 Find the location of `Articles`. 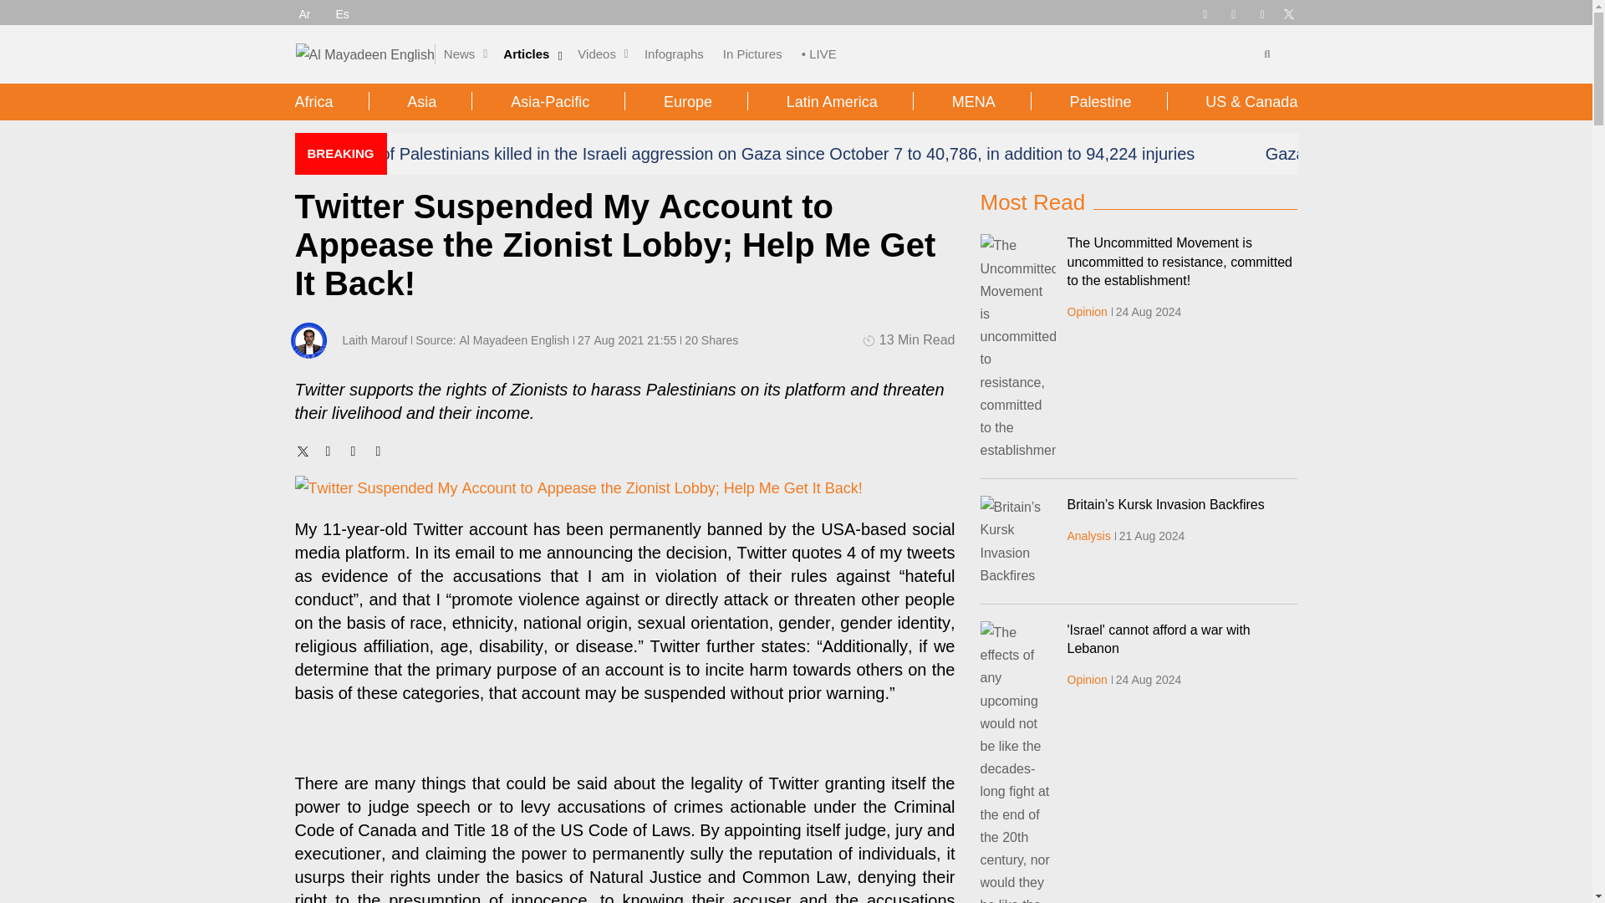

Articles is located at coordinates (526, 54).